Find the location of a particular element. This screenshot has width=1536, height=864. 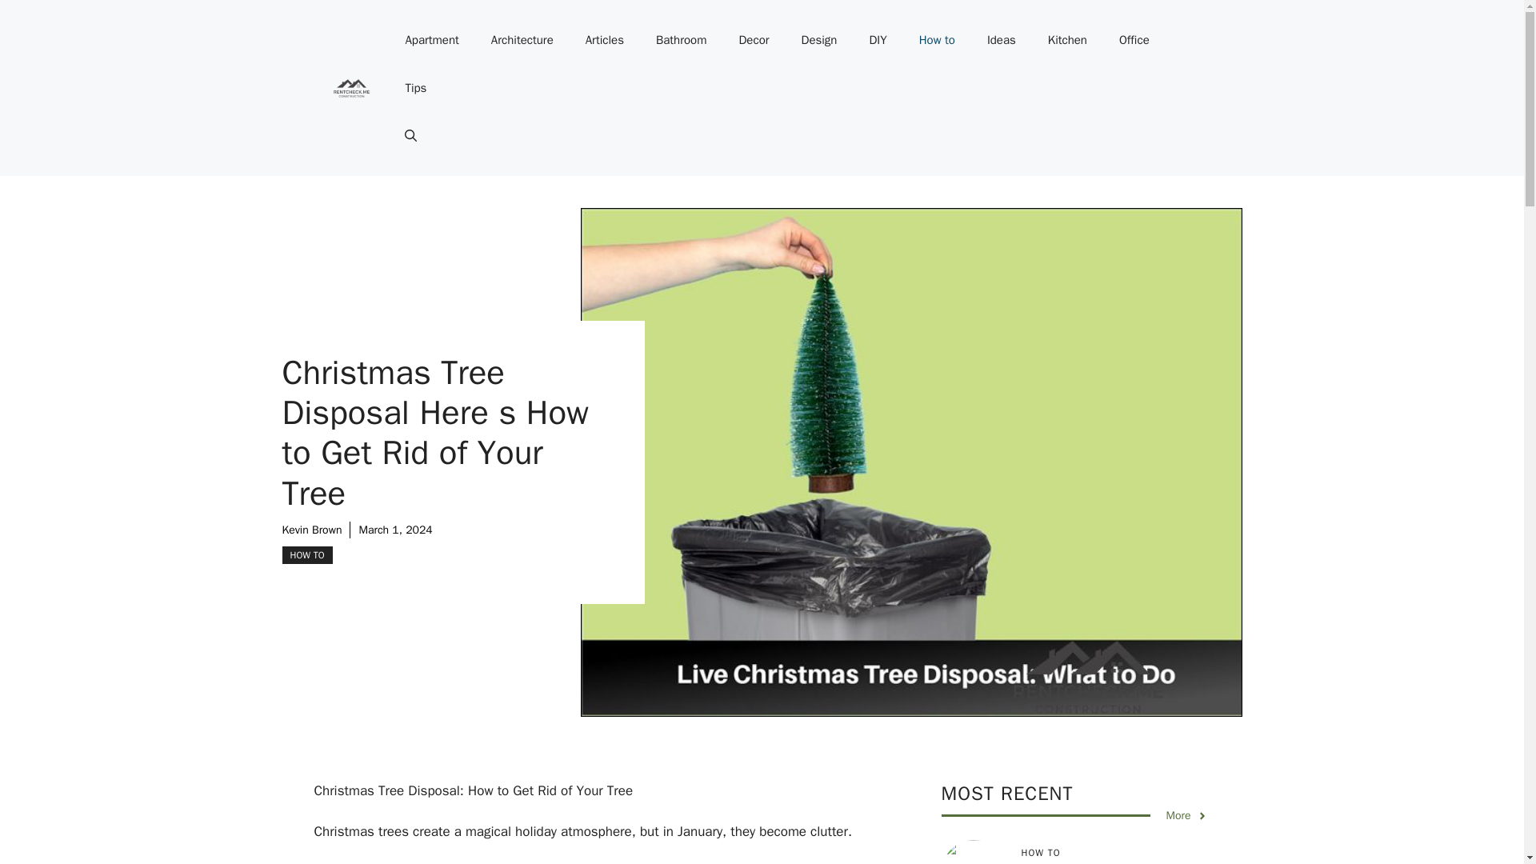

Kitchen is located at coordinates (1067, 40).